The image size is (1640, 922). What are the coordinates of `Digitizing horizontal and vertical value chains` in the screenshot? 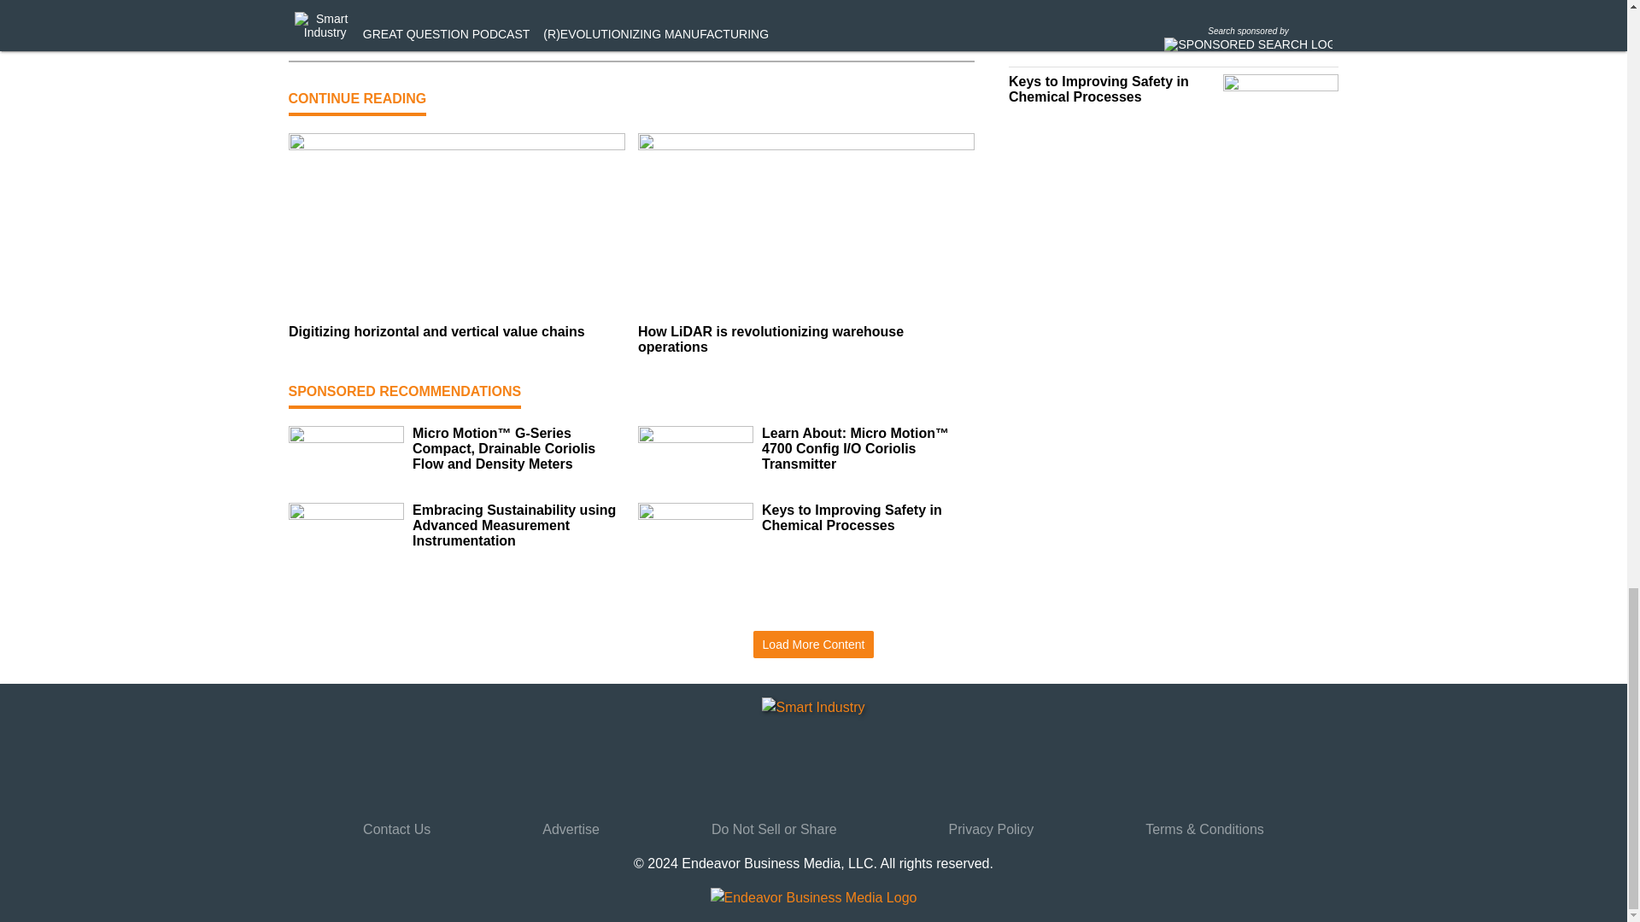 It's located at (456, 332).